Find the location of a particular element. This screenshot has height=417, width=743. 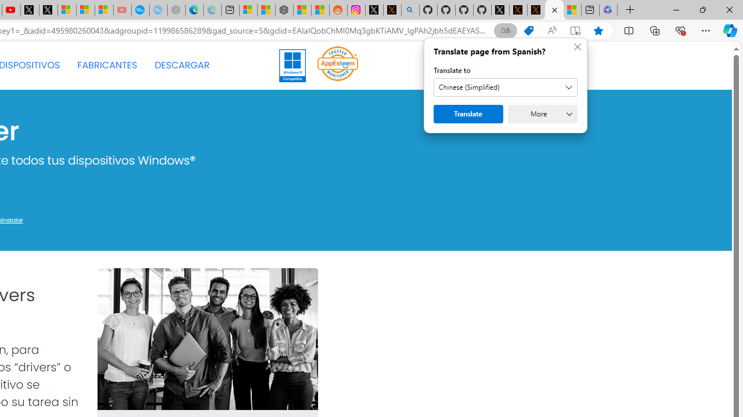

DESCARGAR is located at coordinates (182, 65).